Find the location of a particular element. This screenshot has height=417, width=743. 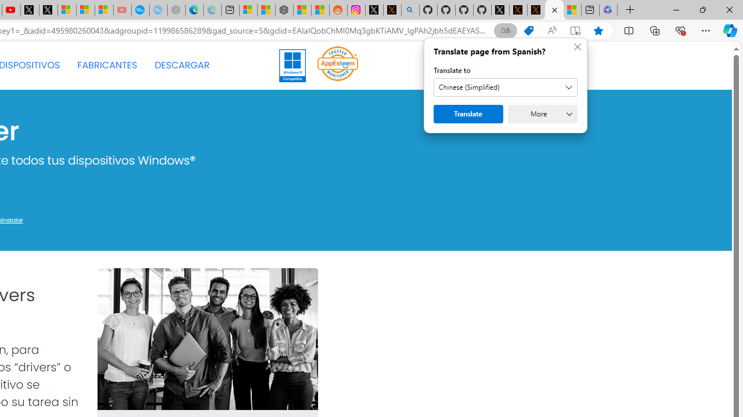

DESCARGAR is located at coordinates (182, 65).